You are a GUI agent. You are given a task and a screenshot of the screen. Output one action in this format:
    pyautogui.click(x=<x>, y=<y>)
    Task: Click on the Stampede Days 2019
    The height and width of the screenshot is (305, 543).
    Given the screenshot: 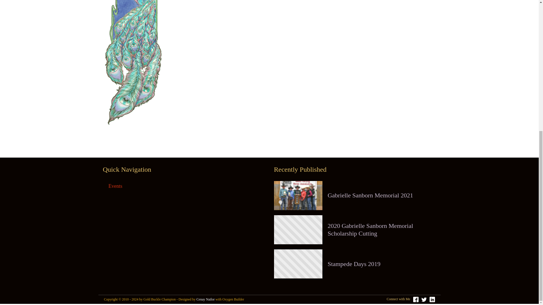 What is the action you would take?
    pyautogui.click(x=354, y=264)
    